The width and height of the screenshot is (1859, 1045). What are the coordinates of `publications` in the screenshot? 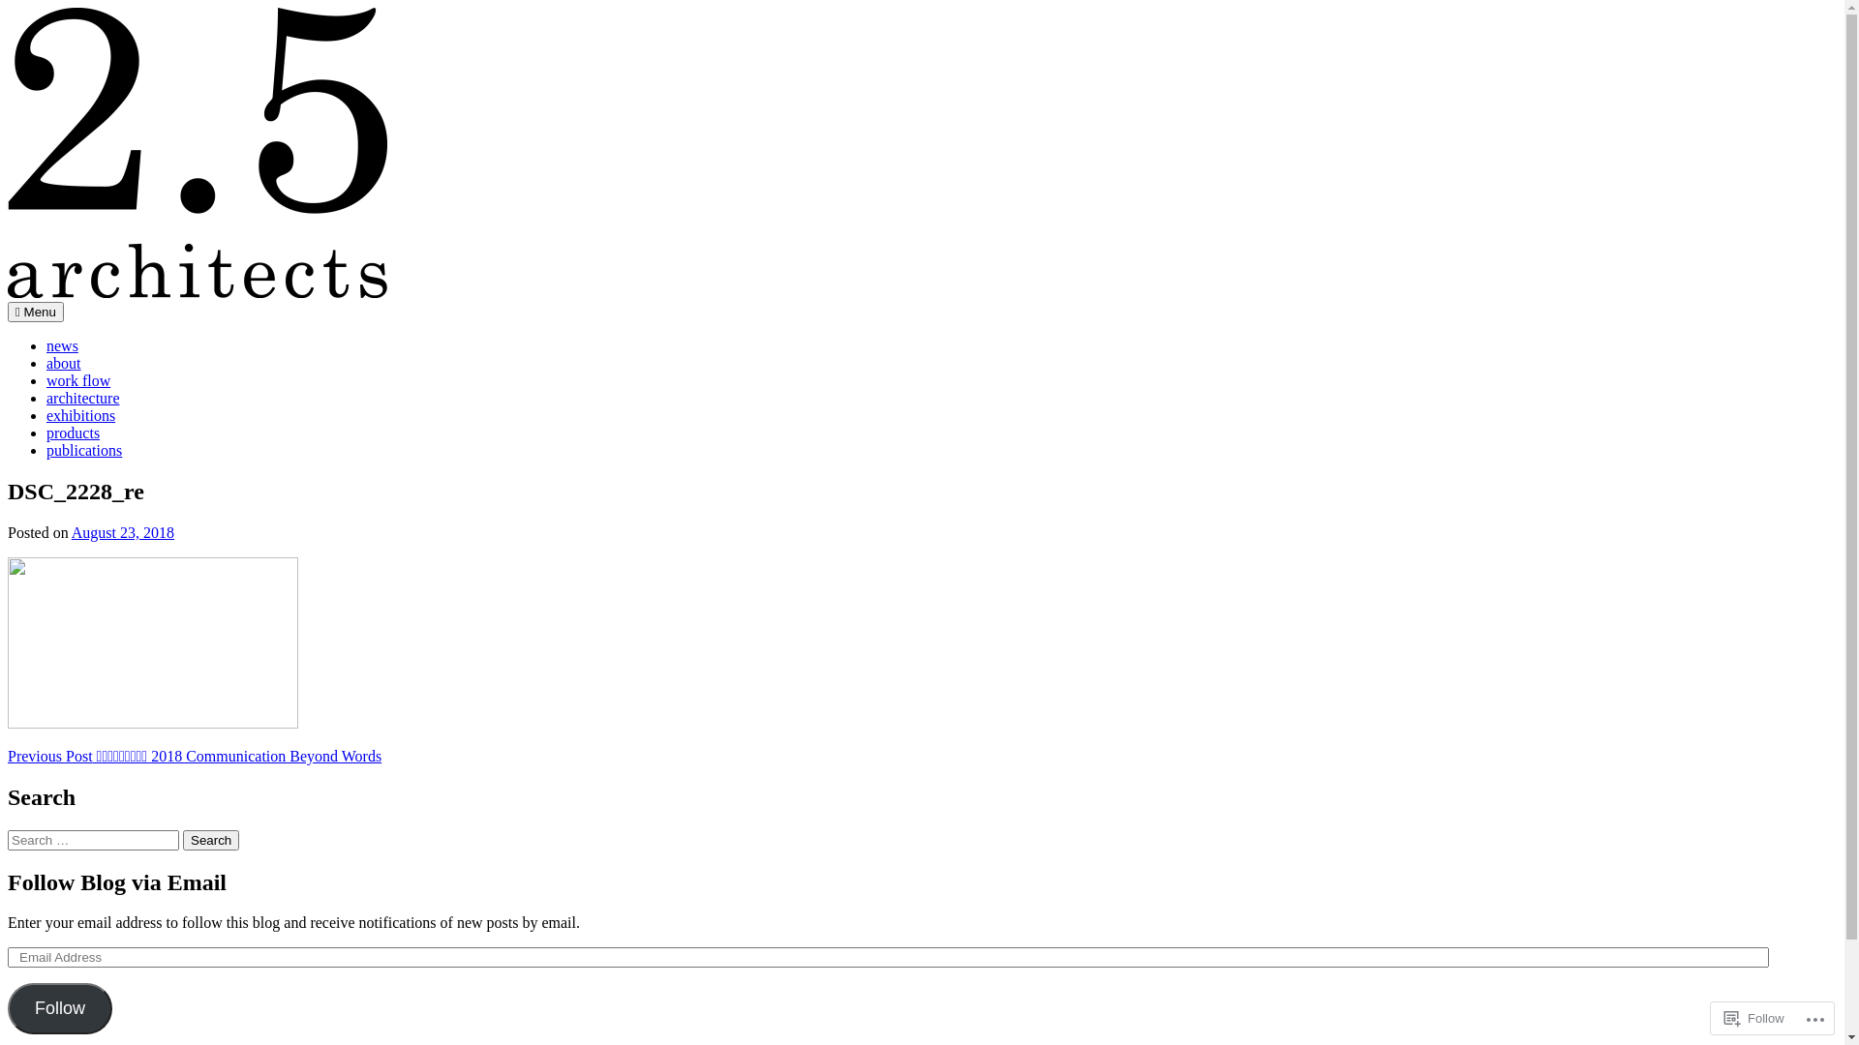 It's located at (84, 451).